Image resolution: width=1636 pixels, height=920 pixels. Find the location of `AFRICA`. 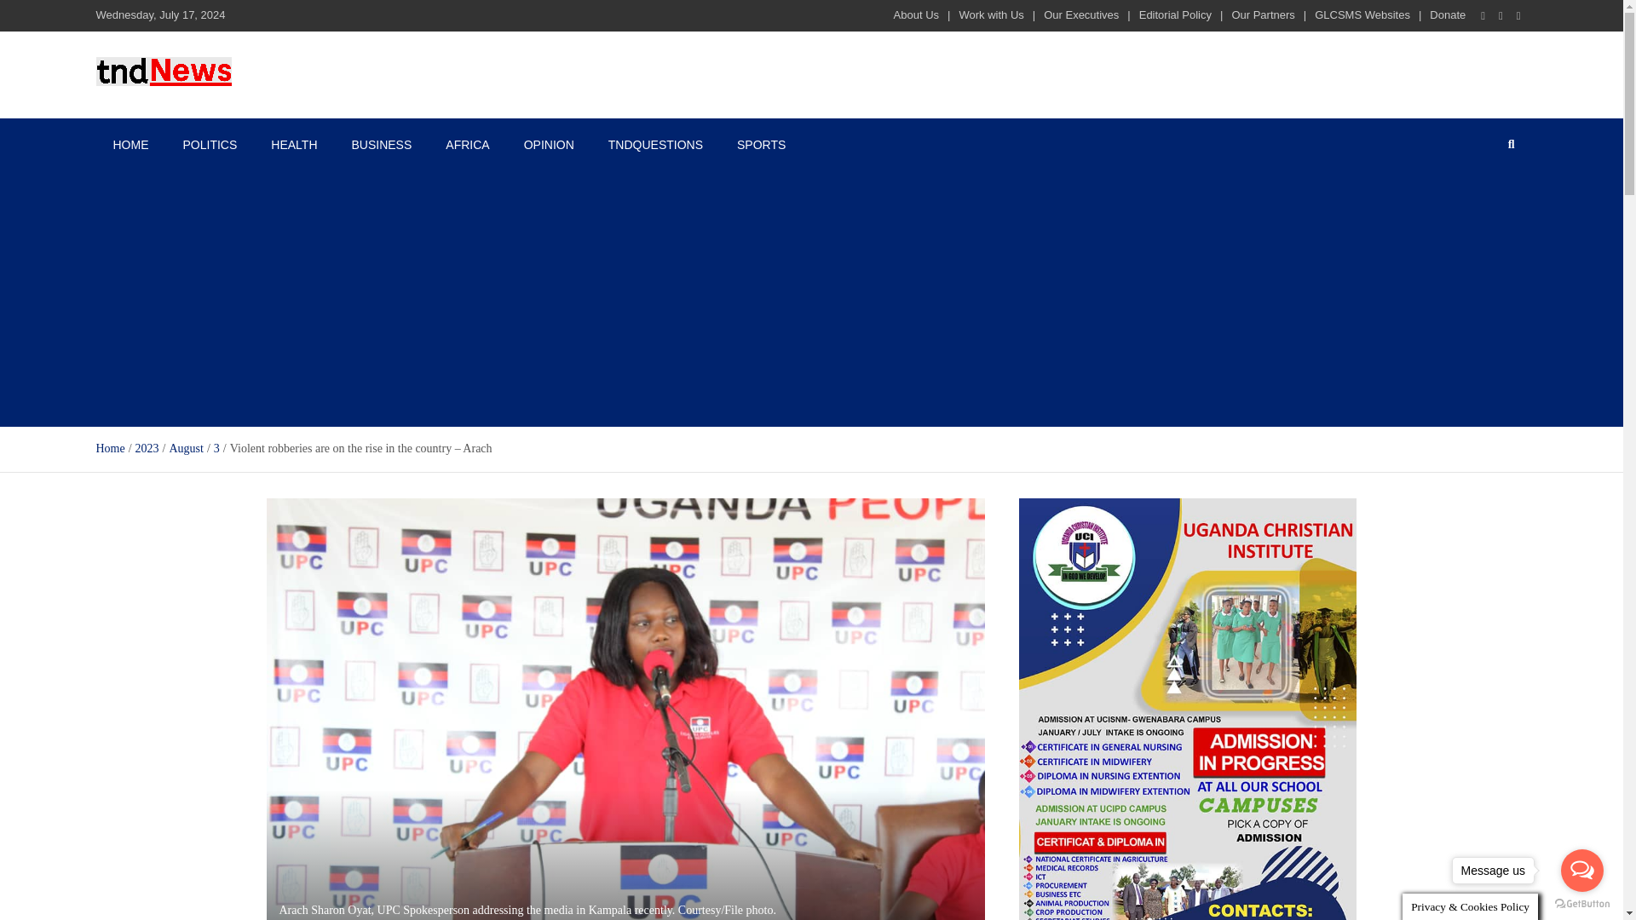

AFRICA is located at coordinates (467, 145).